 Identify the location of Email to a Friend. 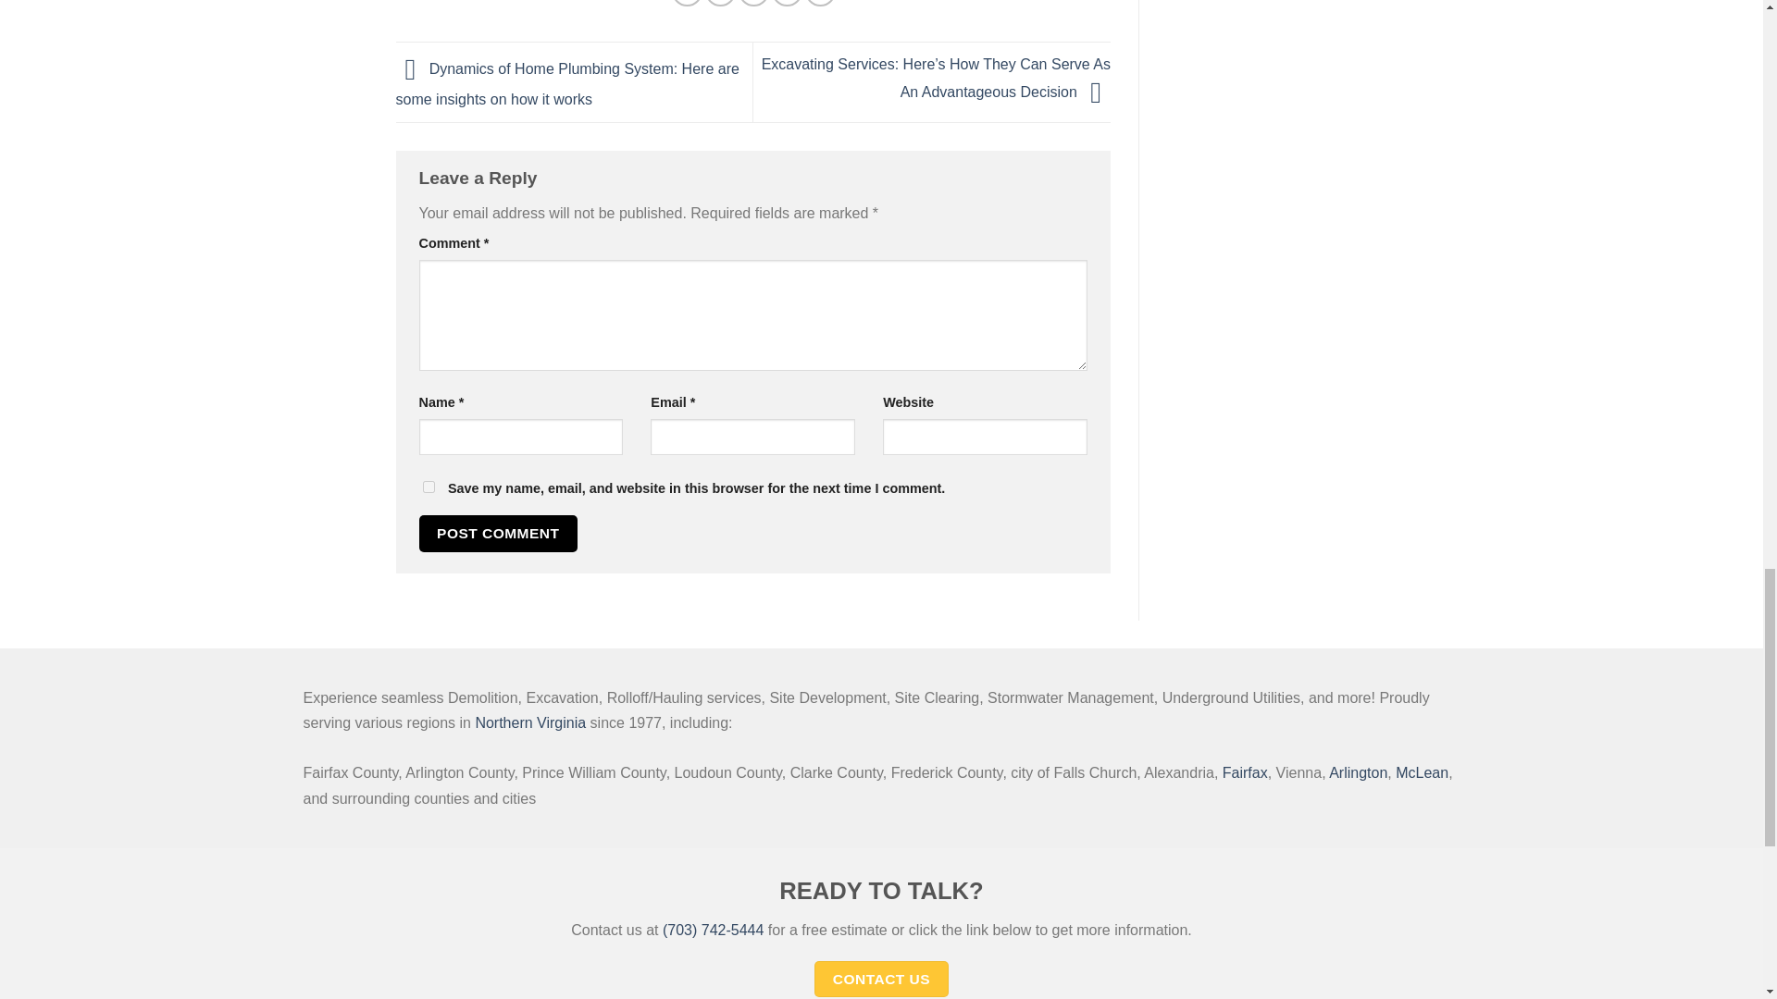
(753, 3).